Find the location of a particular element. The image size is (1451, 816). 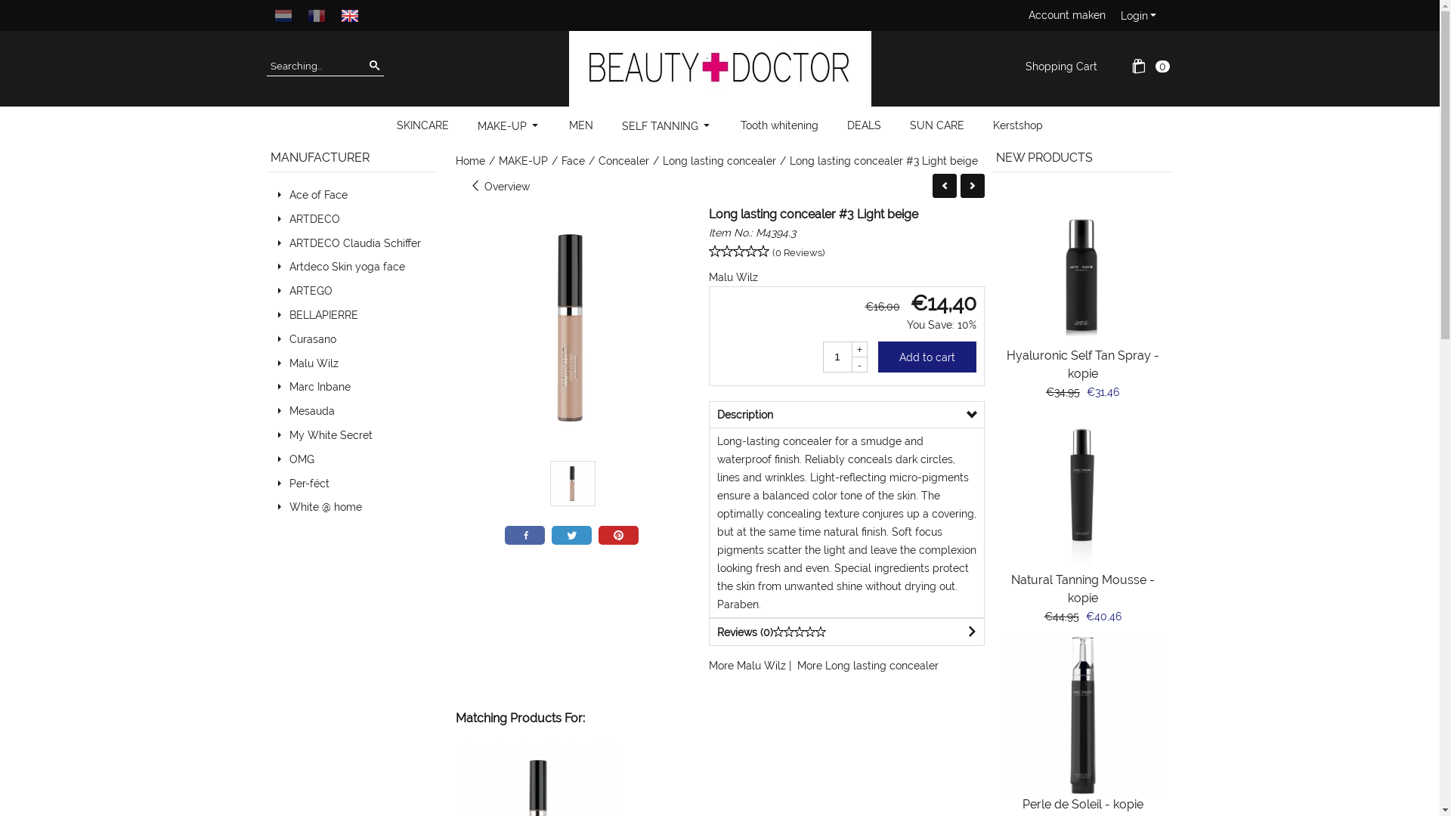

ARTEGO is located at coordinates (310, 291).